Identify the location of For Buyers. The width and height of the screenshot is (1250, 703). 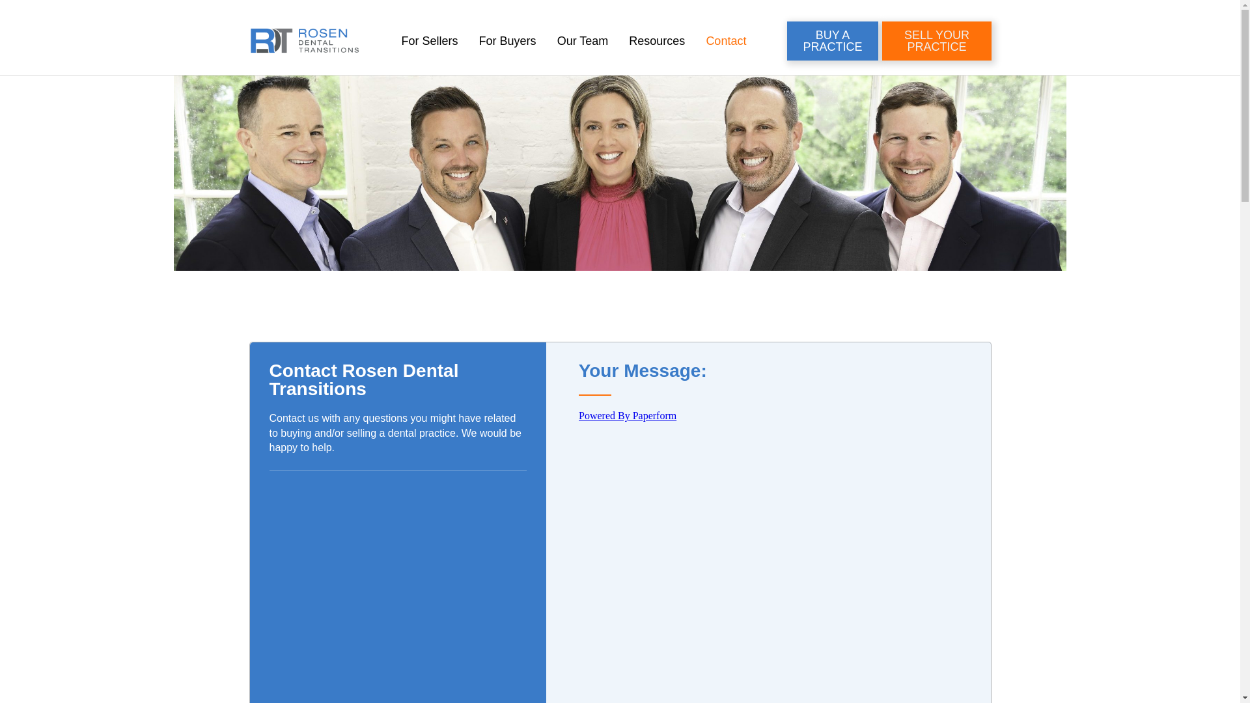
(508, 40).